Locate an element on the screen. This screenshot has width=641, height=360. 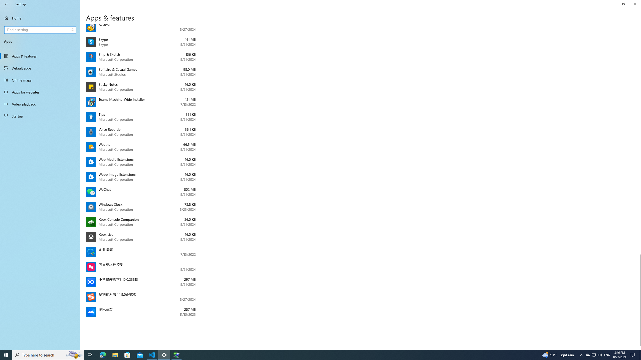
Apps for websites is located at coordinates (40, 92).